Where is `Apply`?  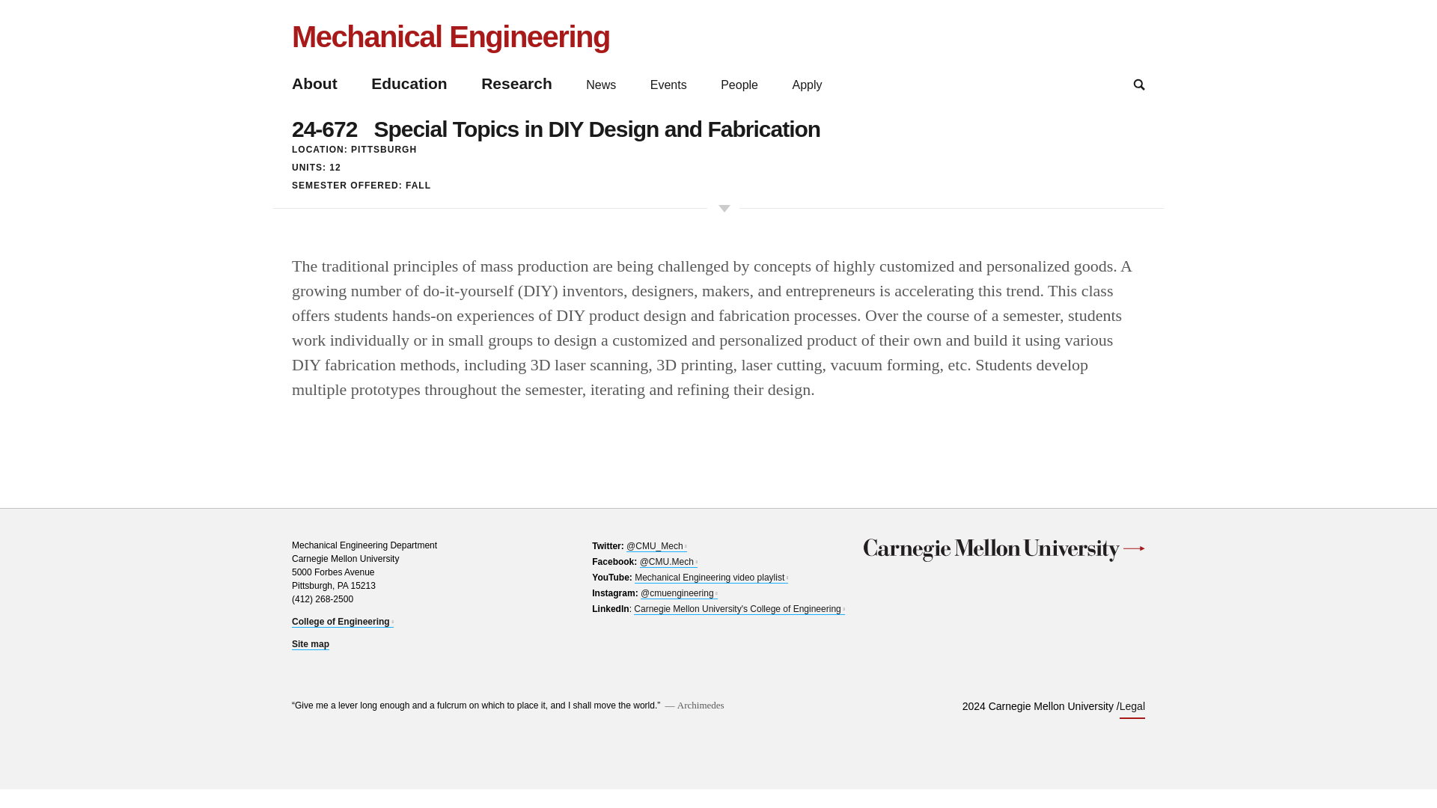 Apply is located at coordinates (343, 622).